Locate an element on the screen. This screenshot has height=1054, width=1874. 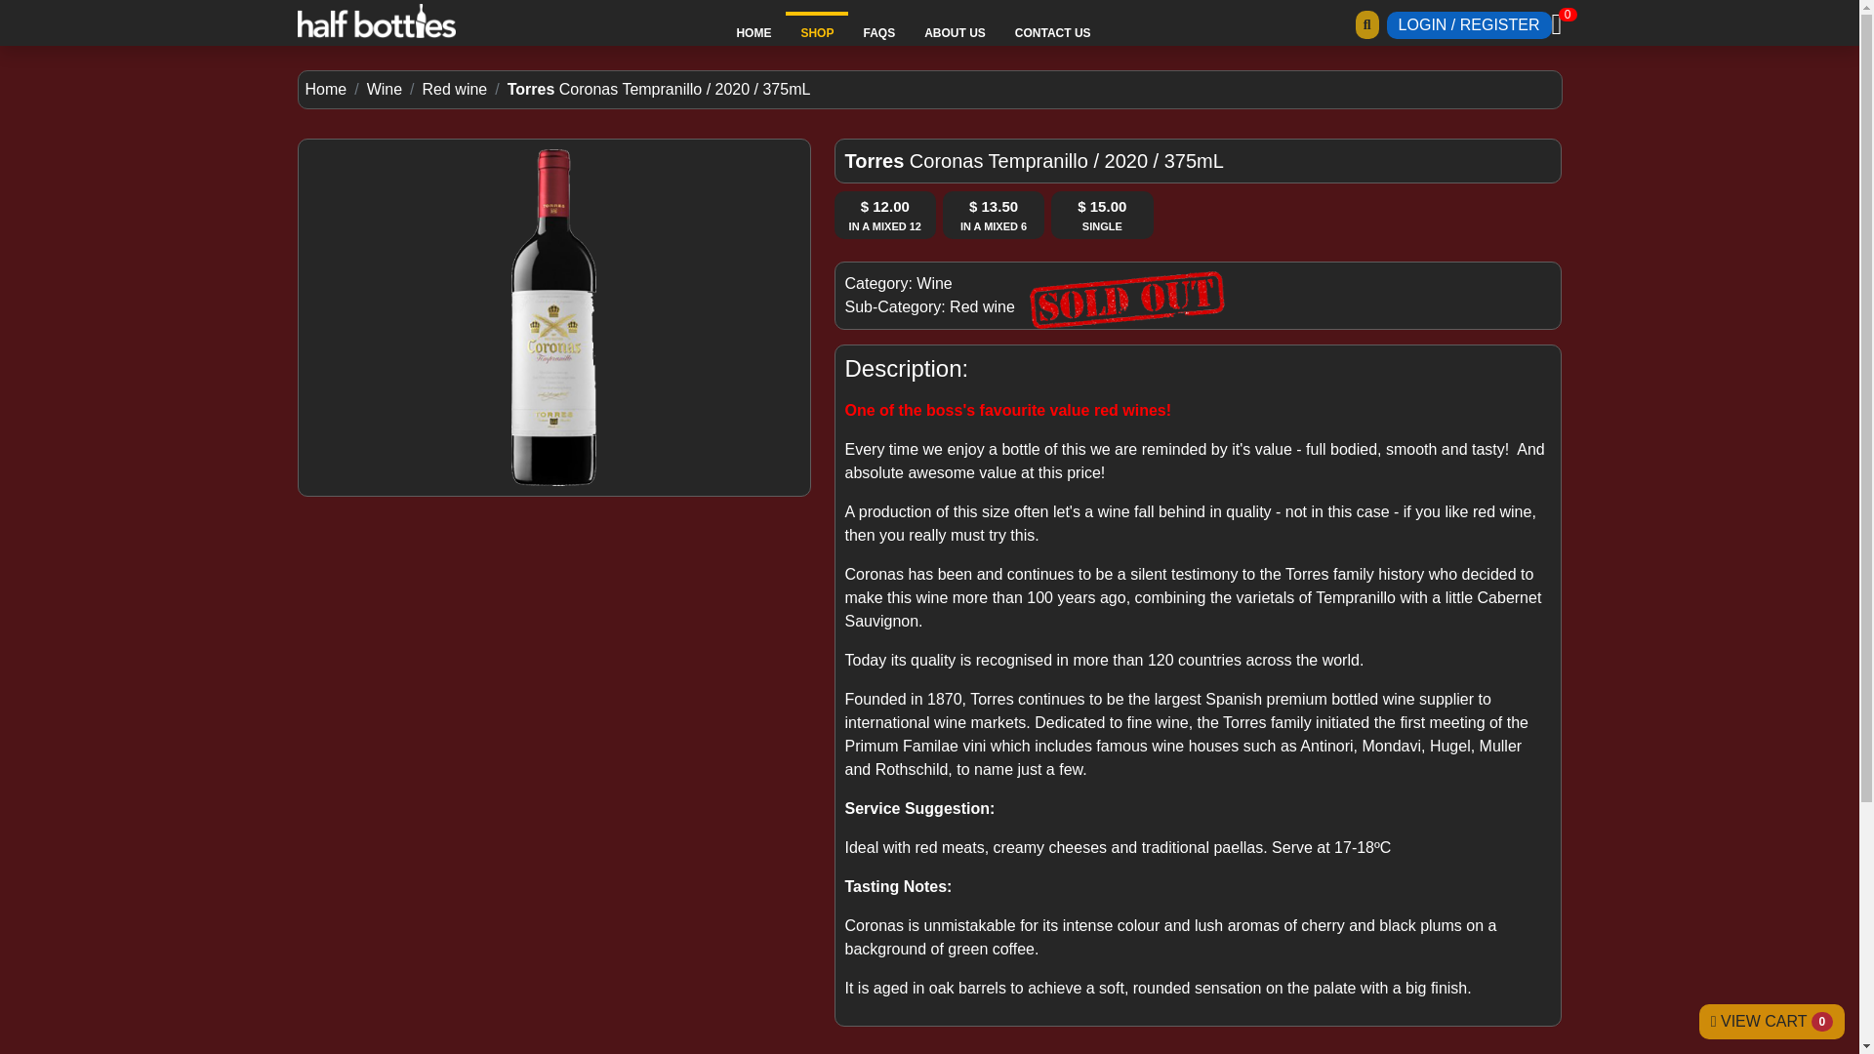
Red wine is located at coordinates (455, 90).